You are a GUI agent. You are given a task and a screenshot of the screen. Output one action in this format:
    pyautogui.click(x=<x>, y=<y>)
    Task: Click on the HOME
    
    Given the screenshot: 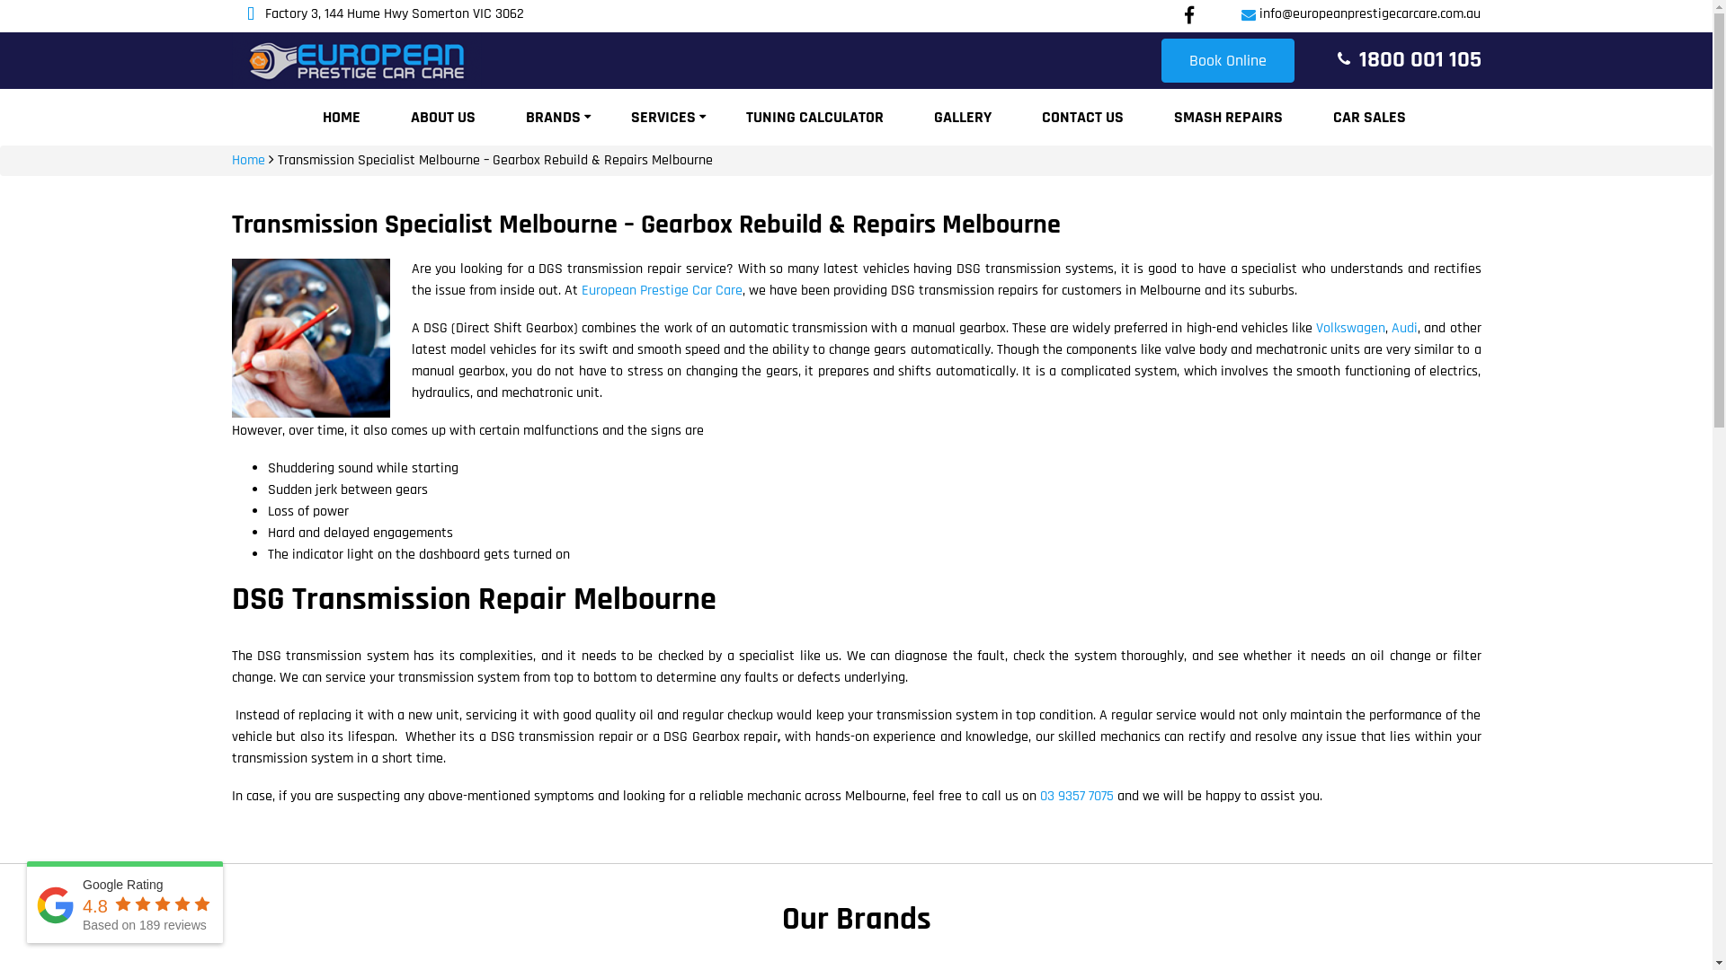 What is the action you would take?
    pyautogui.click(x=342, y=117)
    